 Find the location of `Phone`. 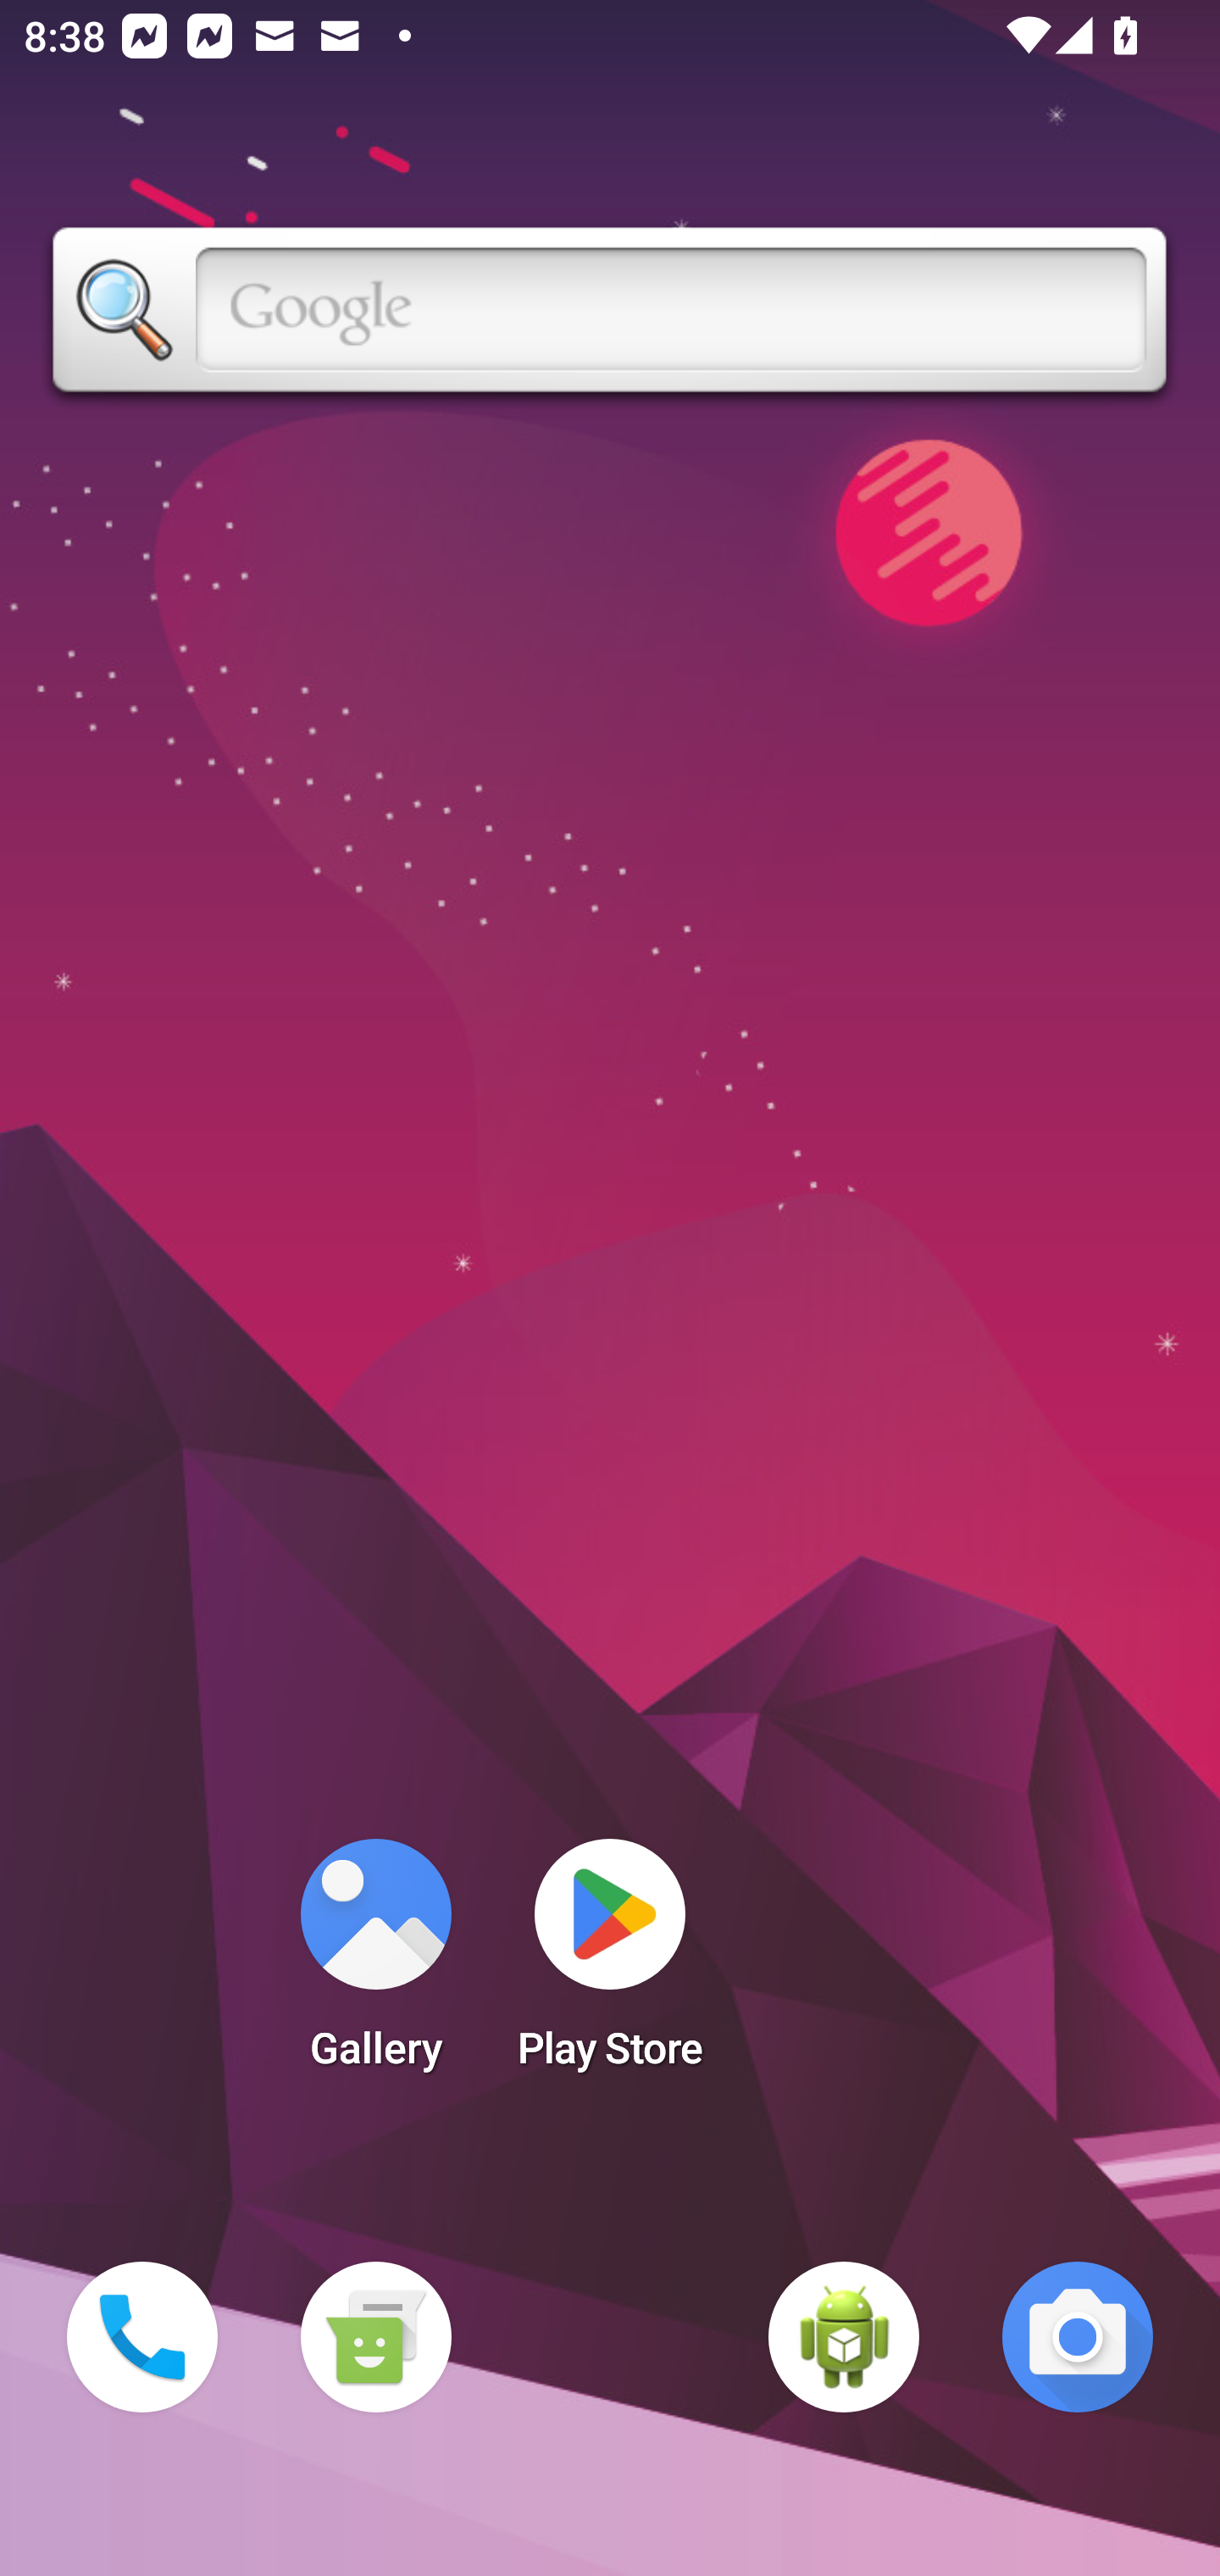

Phone is located at coordinates (142, 2337).